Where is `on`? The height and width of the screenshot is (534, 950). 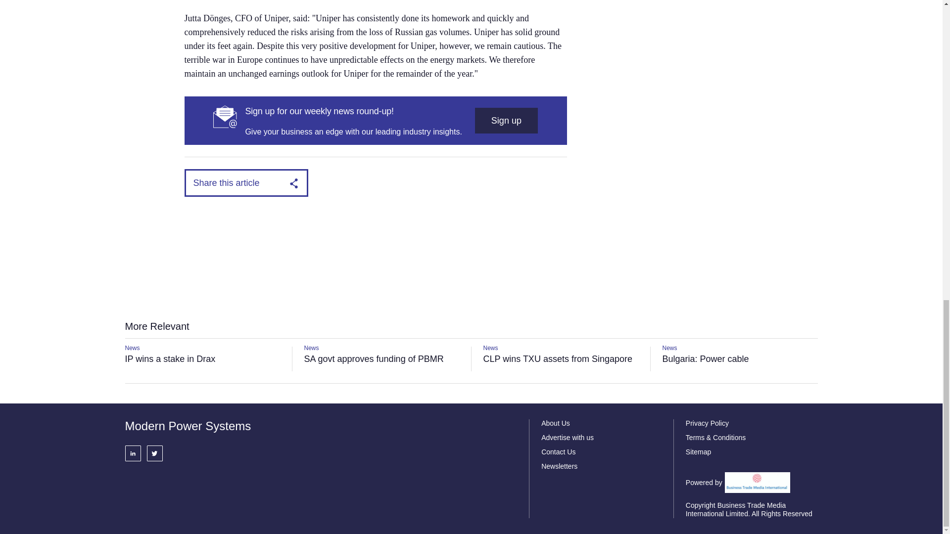 on is located at coordinates (309, 49).